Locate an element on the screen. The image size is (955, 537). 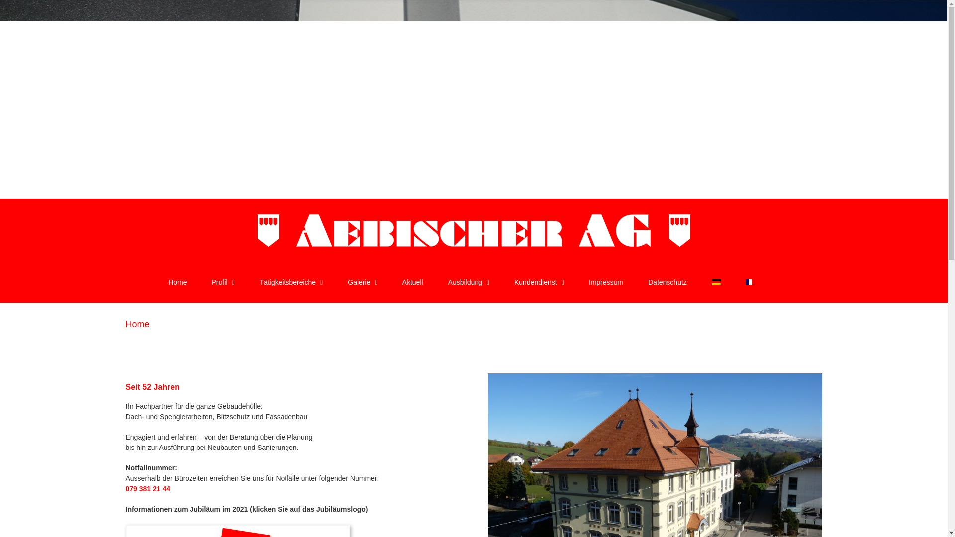
Datenschutz is located at coordinates (668, 282).